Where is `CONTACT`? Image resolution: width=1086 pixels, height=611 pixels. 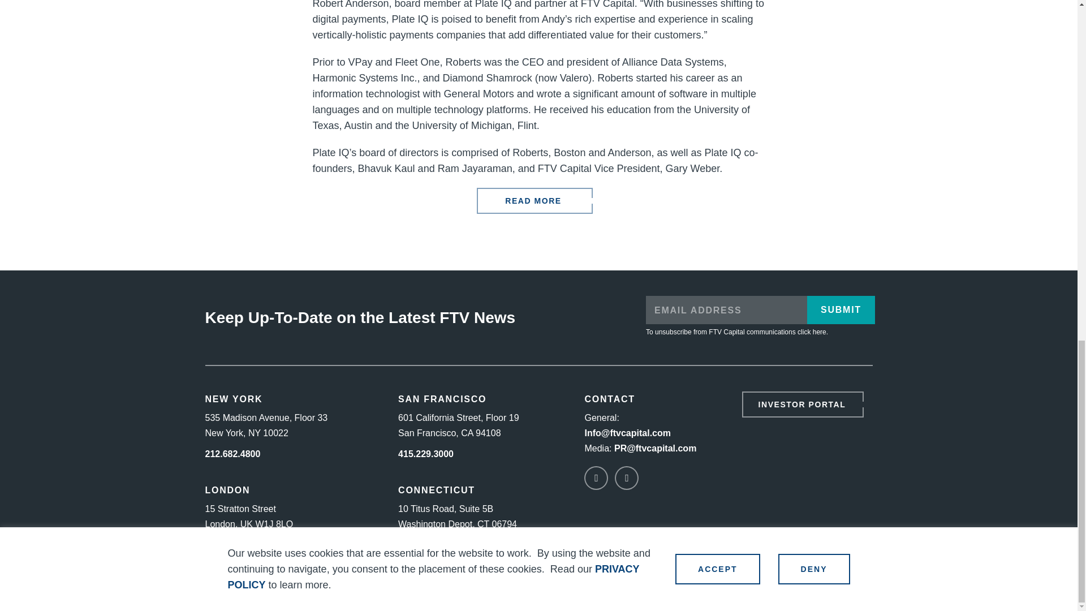 CONTACT is located at coordinates (609, 398).